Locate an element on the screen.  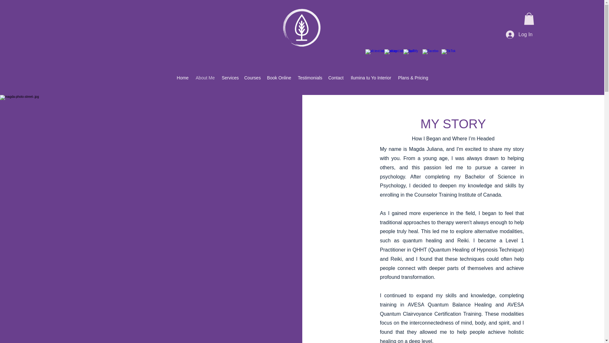
Courses is located at coordinates (252, 77).